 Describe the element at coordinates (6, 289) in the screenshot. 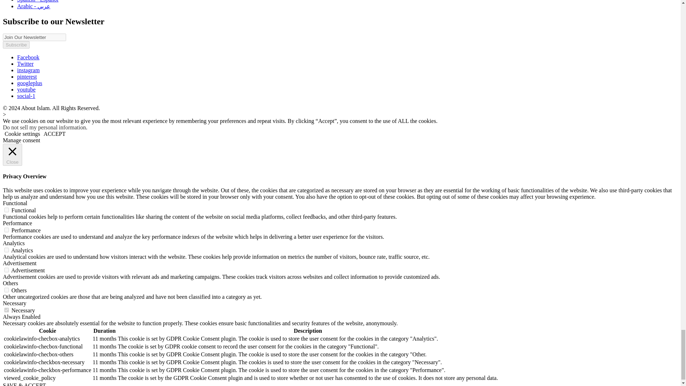

I see `on` at that location.